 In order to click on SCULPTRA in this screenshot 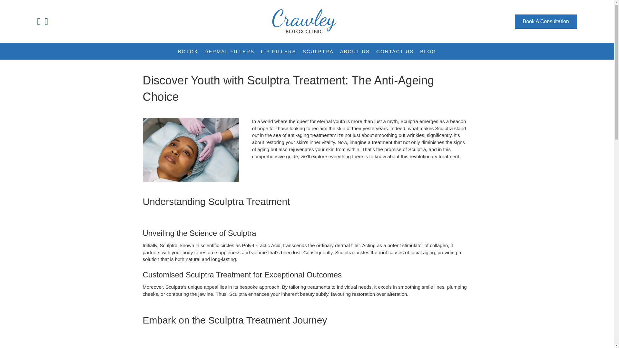, I will do `click(318, 52)`.